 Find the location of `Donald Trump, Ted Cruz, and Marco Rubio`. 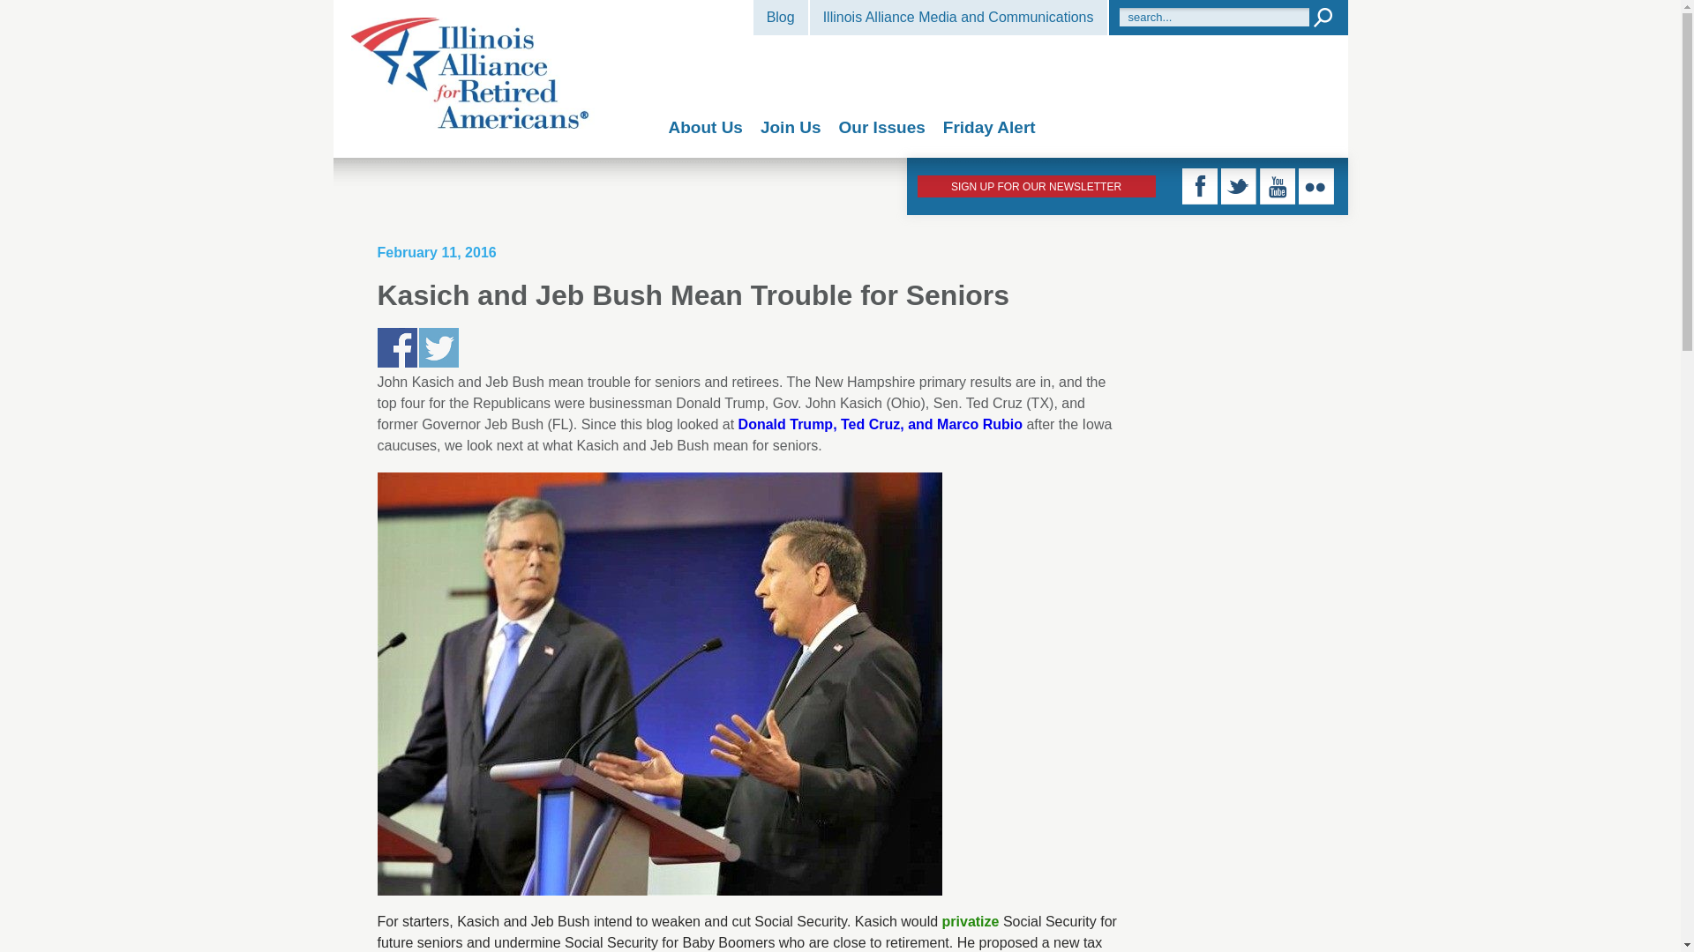

Donald Trump, Ted Cruz, and Marco Rubio is located at coordinates (881, 425).